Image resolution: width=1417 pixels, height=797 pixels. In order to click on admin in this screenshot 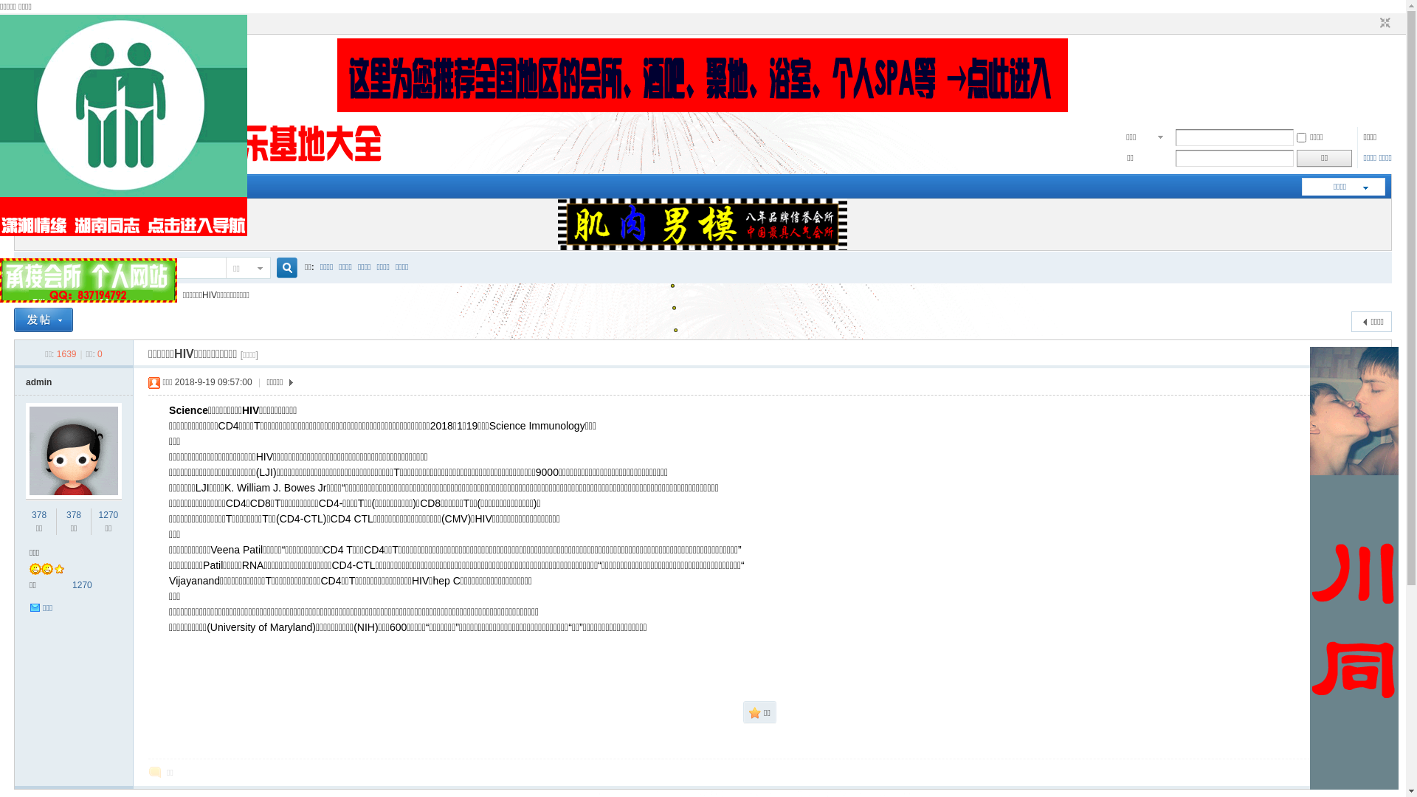, I will do `click(38, 382)`.